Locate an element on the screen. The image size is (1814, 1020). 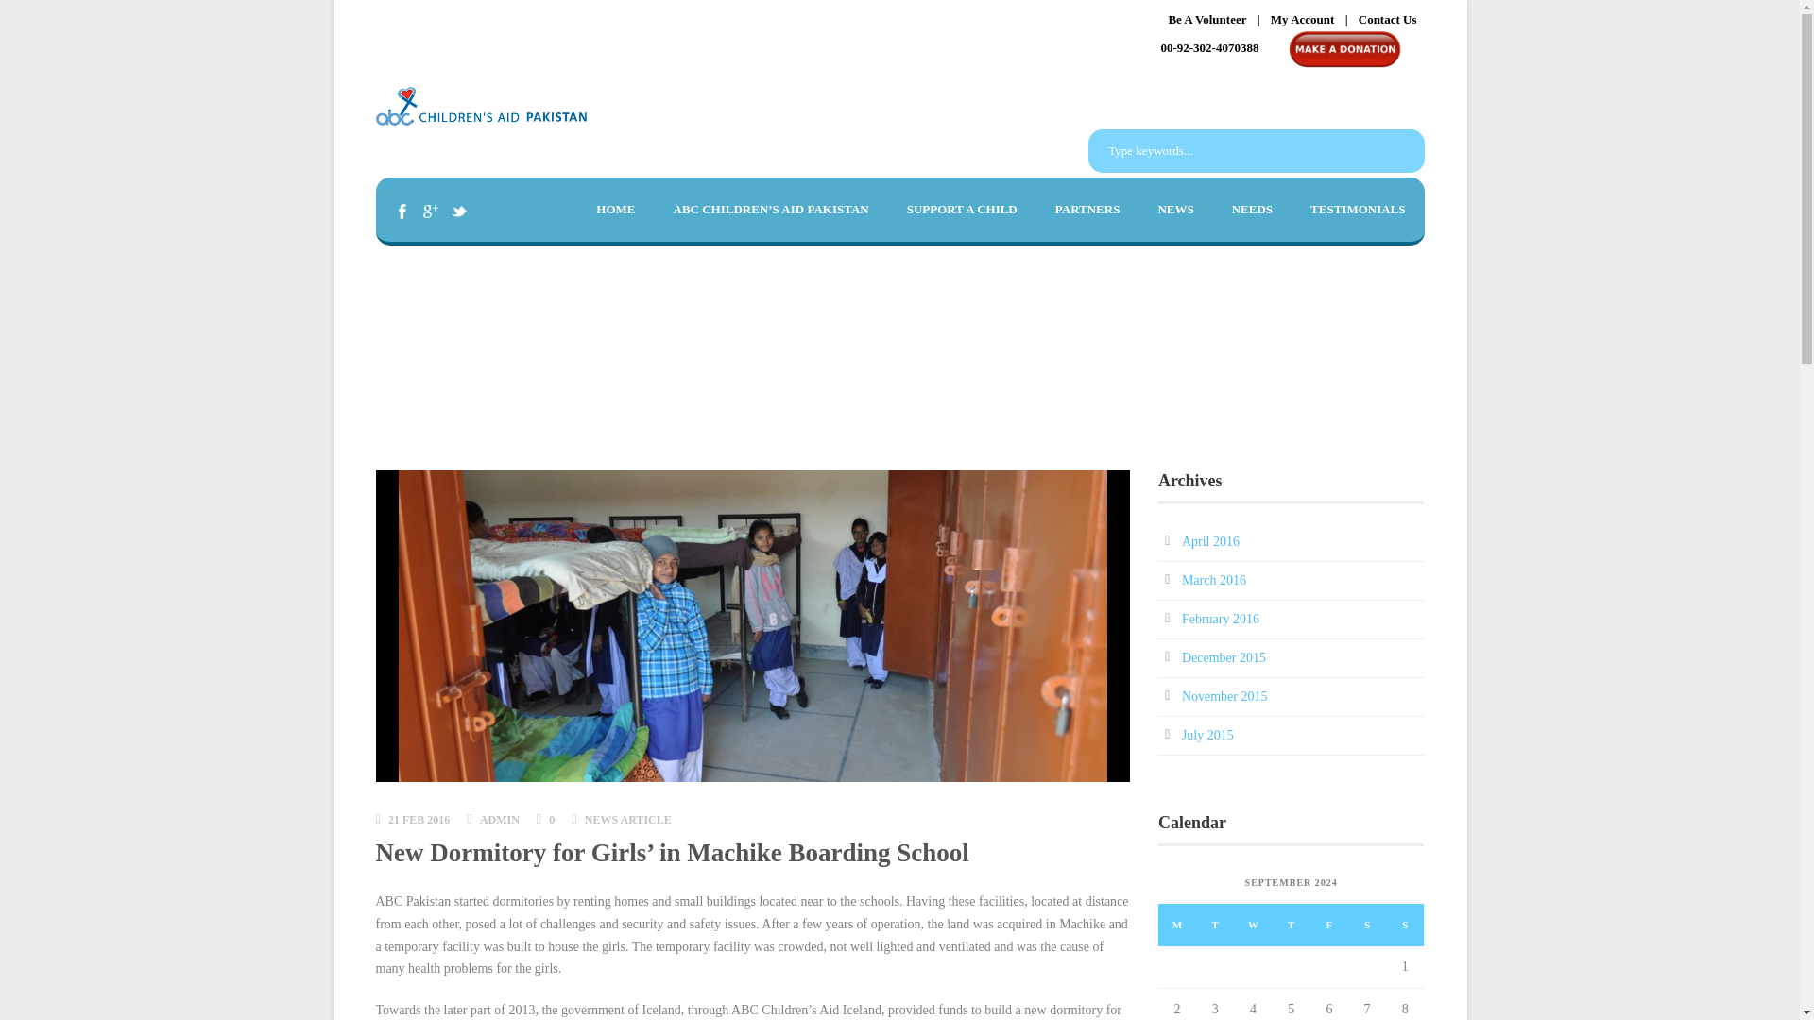
Type keywords... is located at coordinates (1257, 151).